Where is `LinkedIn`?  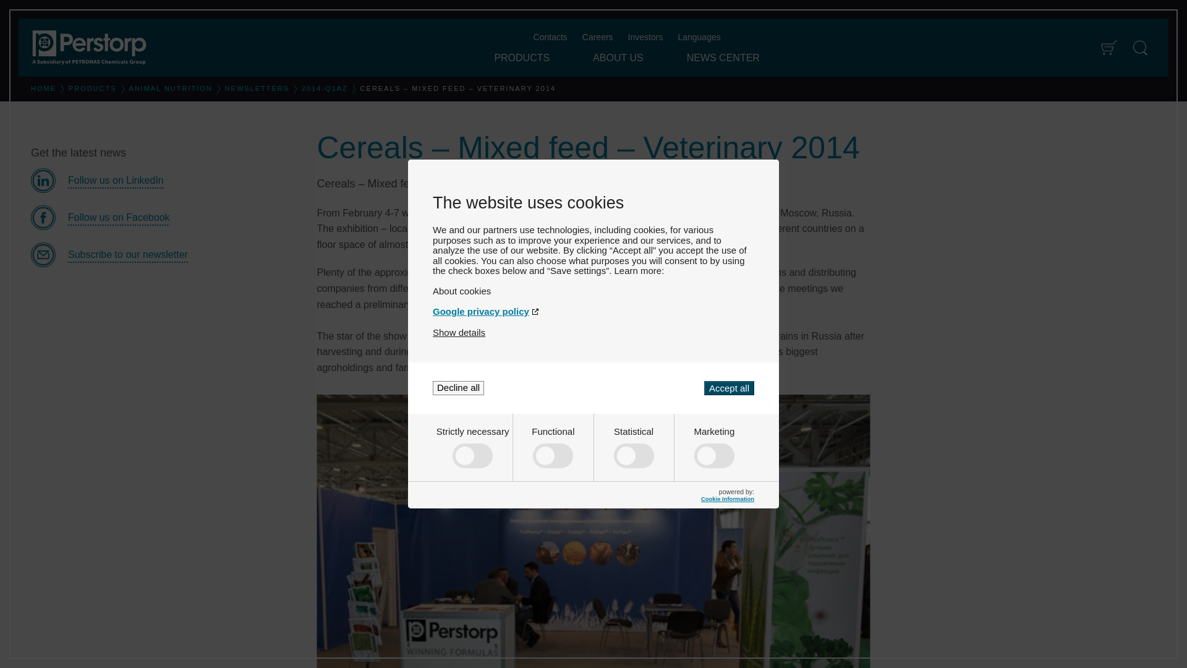 LinkedIn is located at coordinates (164, 181).